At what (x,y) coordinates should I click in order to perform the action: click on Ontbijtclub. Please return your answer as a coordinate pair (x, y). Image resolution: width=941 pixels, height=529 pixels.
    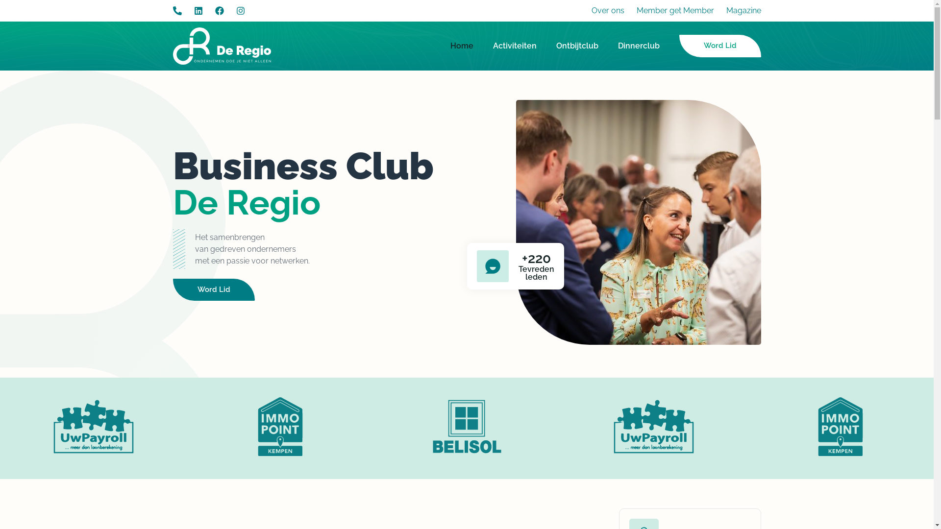
    Looking at the image, I should click on (577, 46).